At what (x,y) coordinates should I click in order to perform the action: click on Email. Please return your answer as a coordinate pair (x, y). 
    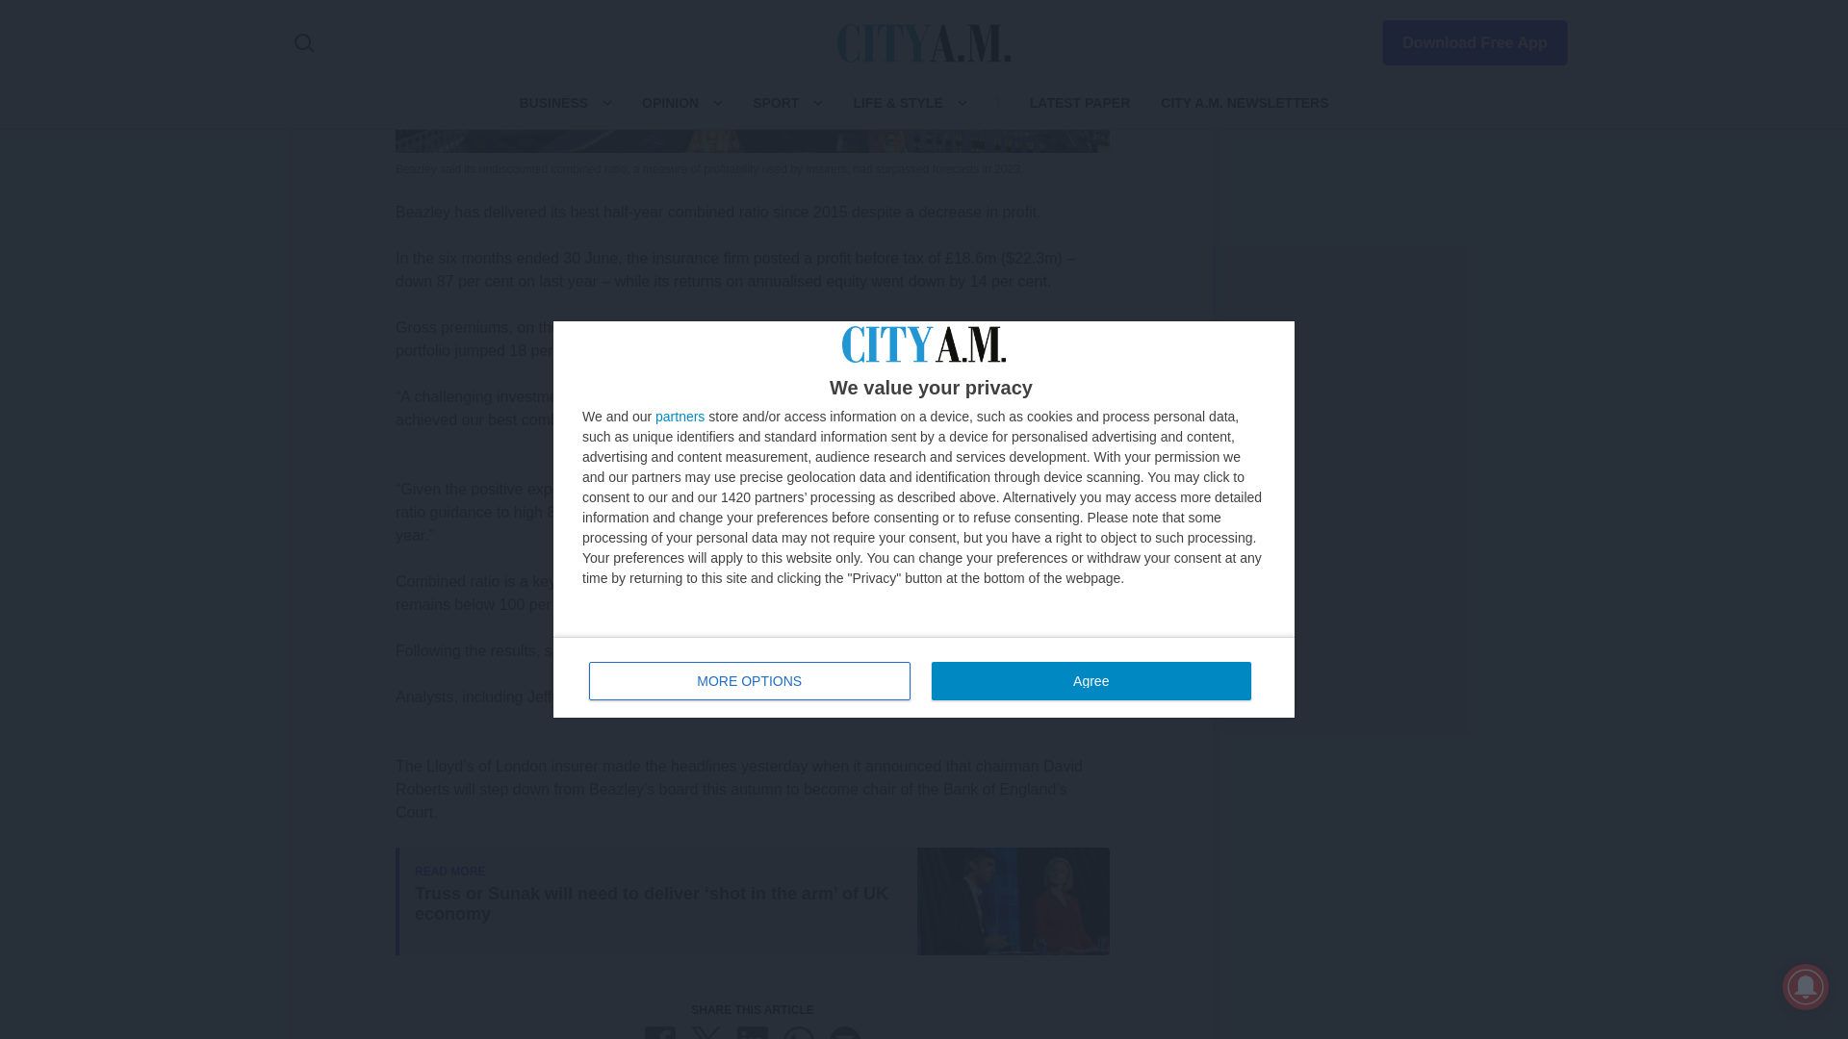
    Looking at the image, I should click on (845, 1033).